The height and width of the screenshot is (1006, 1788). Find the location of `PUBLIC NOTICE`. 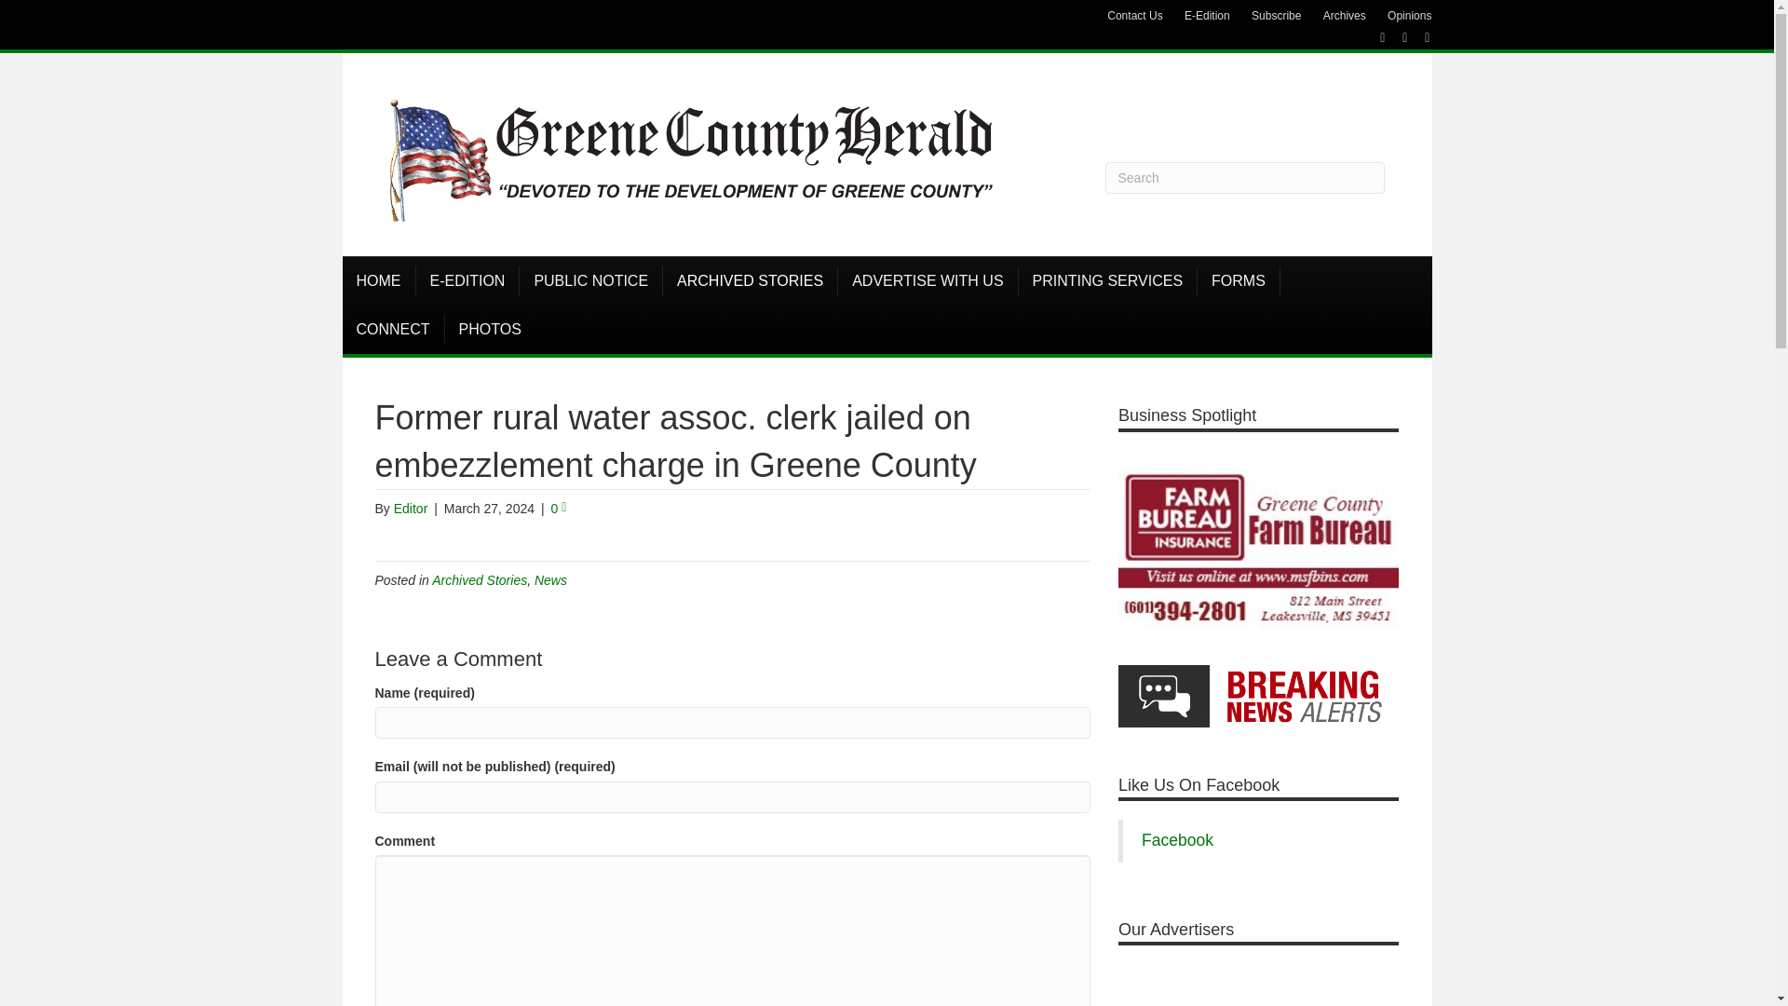

PUBLIC NOTICE is located at coordinates (591, 281).